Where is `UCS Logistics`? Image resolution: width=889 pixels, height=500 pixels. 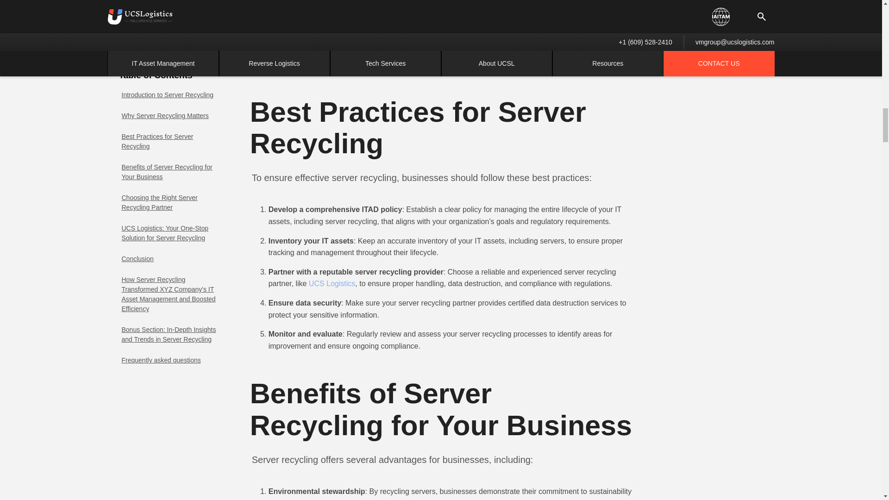
UCS Logistics is located at coordinates (332, 283).